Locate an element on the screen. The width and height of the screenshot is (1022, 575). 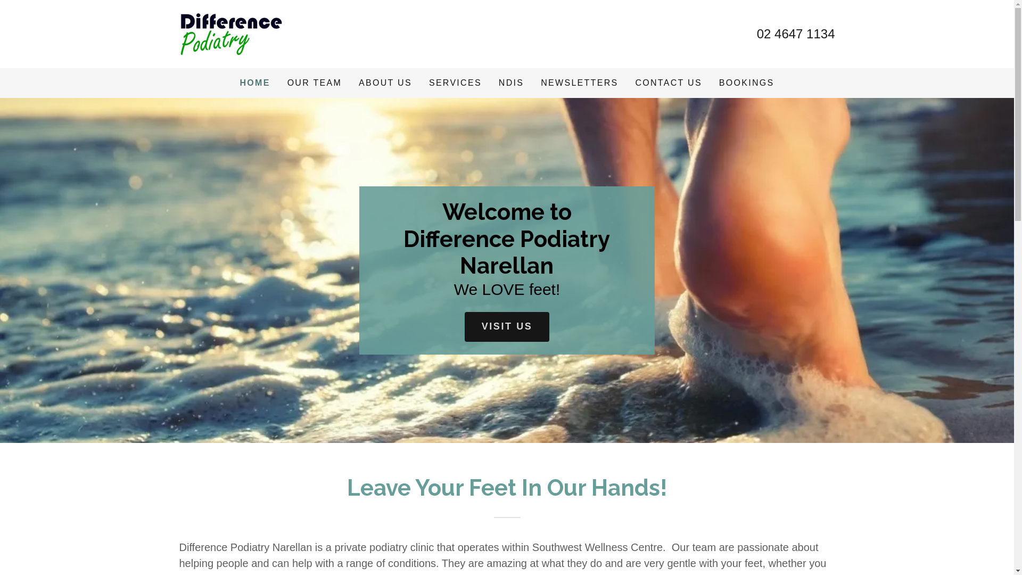
NDIS is located at coordinates (511, 83).